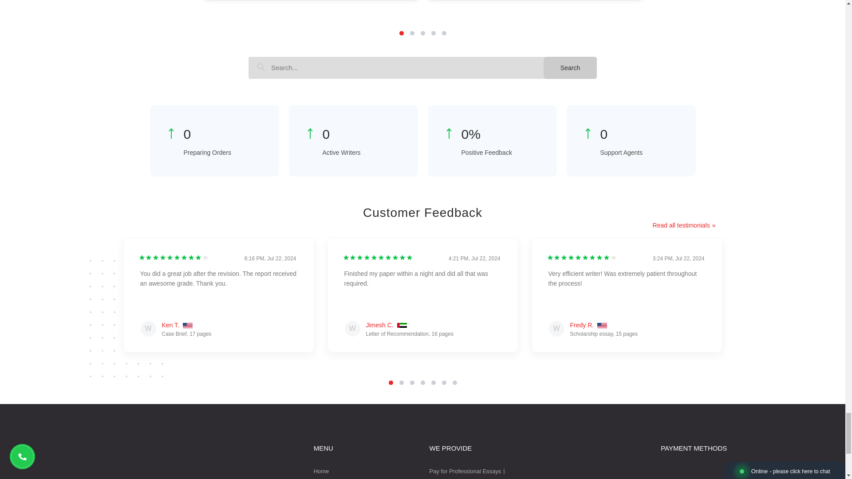  Describe the element at coordinates (570, 68) in the screenshot. I see `Search` at that location.